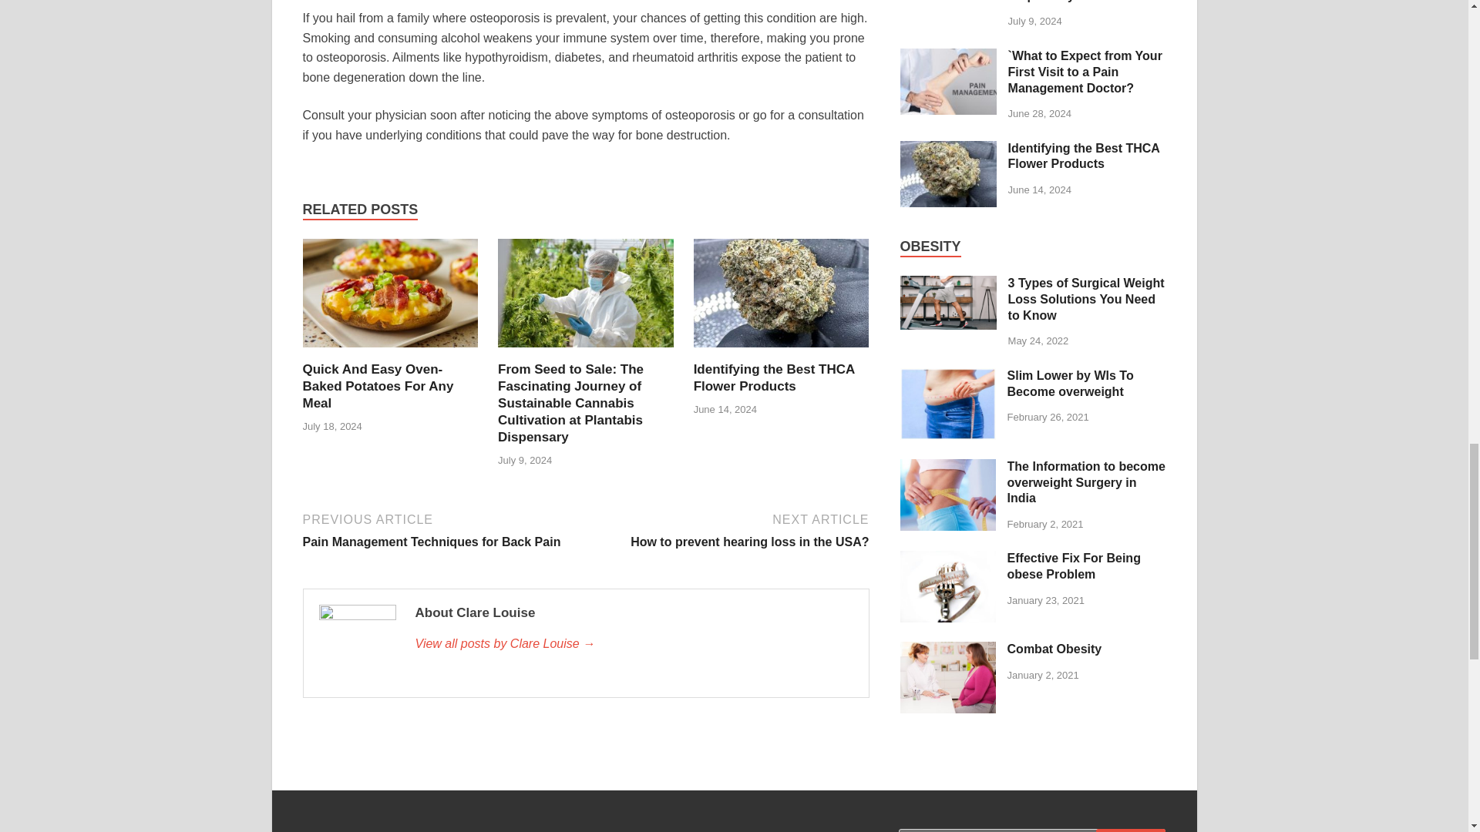 The width and height of the screenshot is (1480, 832). I want to click on Identifying the Best THCA Flower Products, so click(774, 377).